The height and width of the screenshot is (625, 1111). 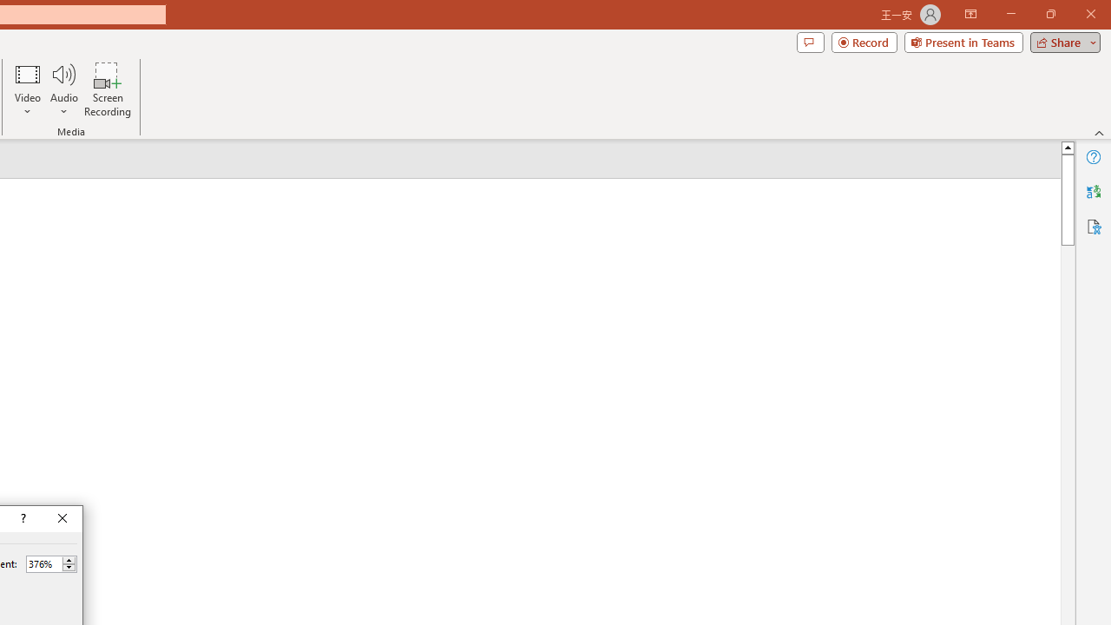 I want to click on Screen Recording..., so click(x=108, y=89).